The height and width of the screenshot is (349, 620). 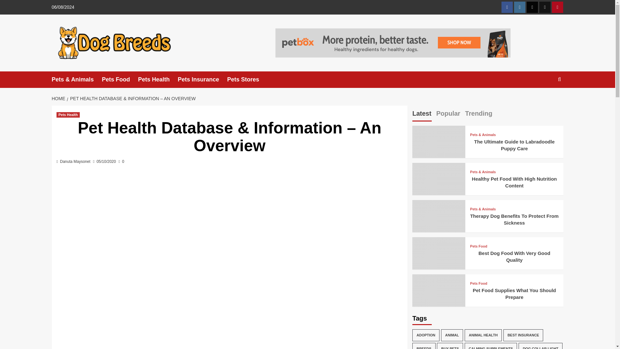 What do you see at coordinates (247, 79) in the screenshot?
I see `Pets Stores` at bounding box center [247, 79].